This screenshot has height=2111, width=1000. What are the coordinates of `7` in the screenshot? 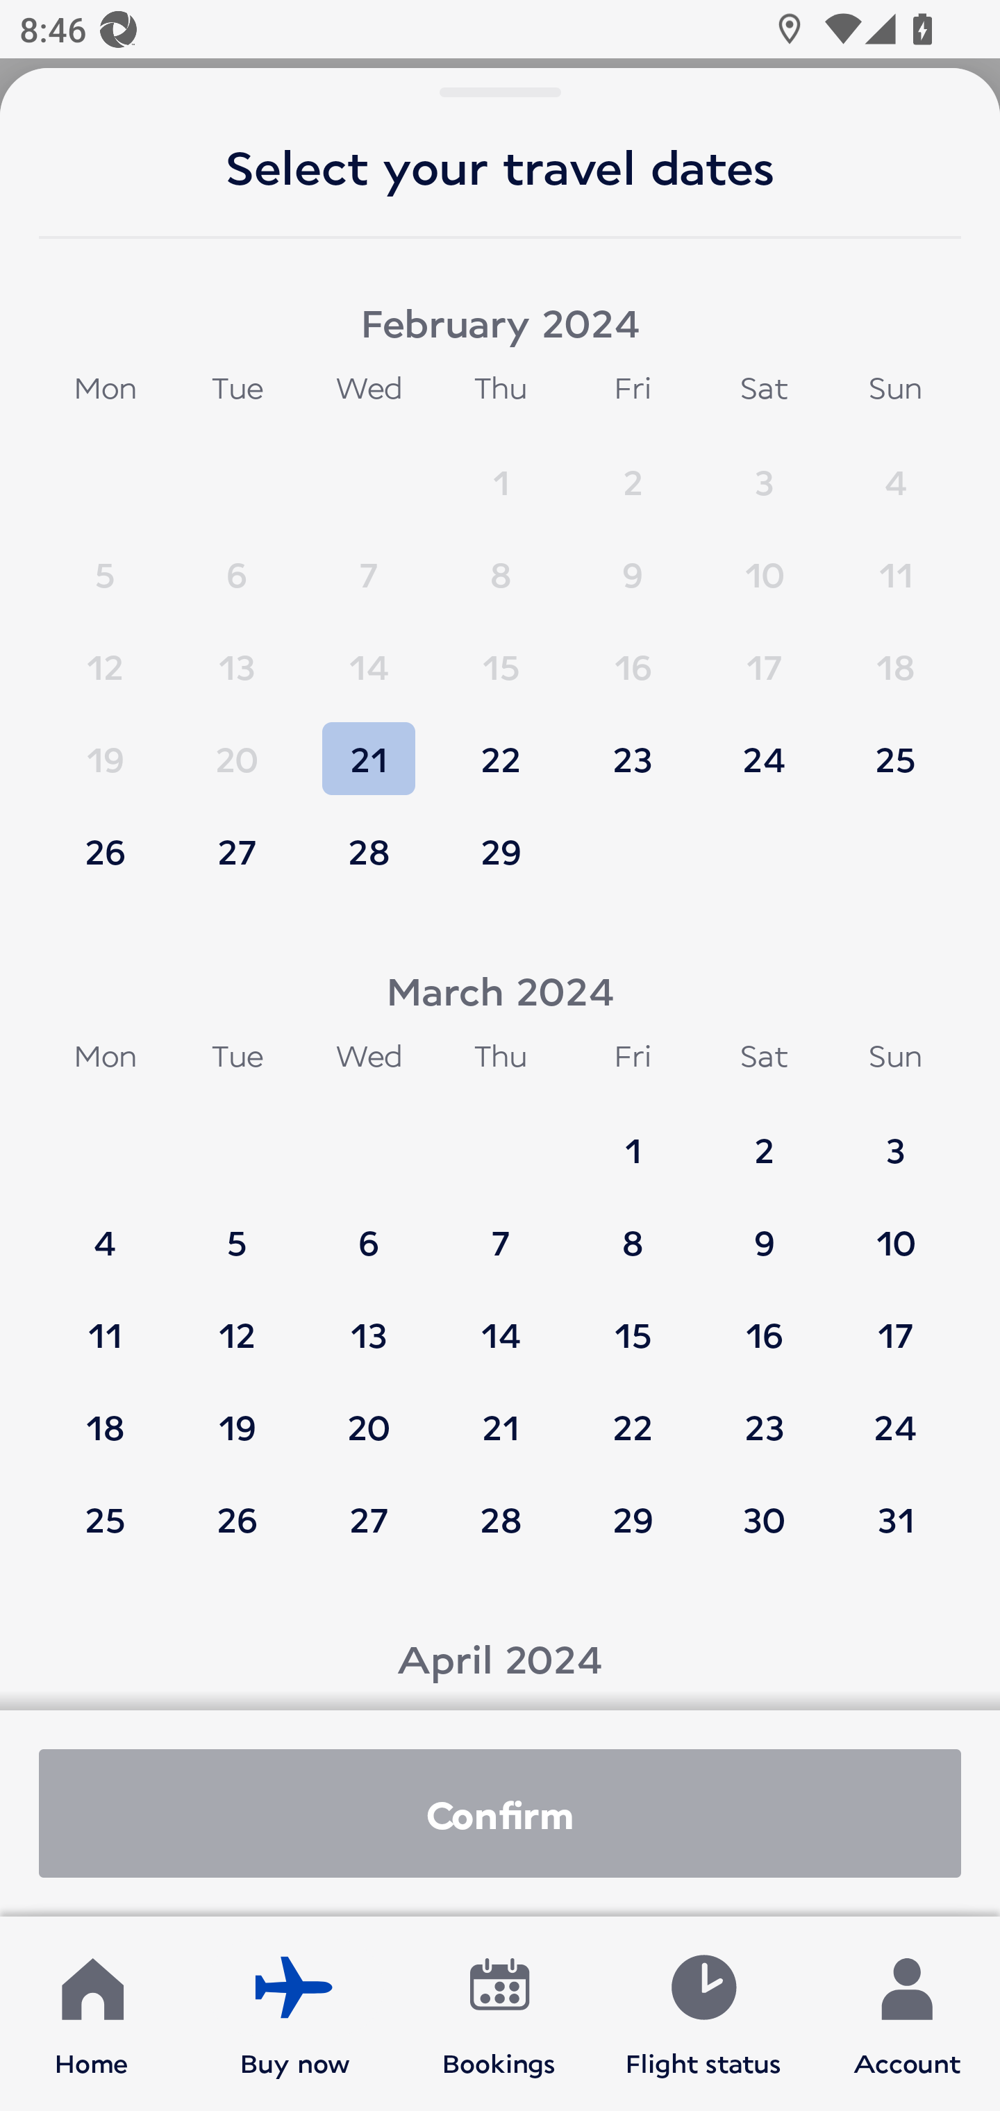 It's located at (369, 561).